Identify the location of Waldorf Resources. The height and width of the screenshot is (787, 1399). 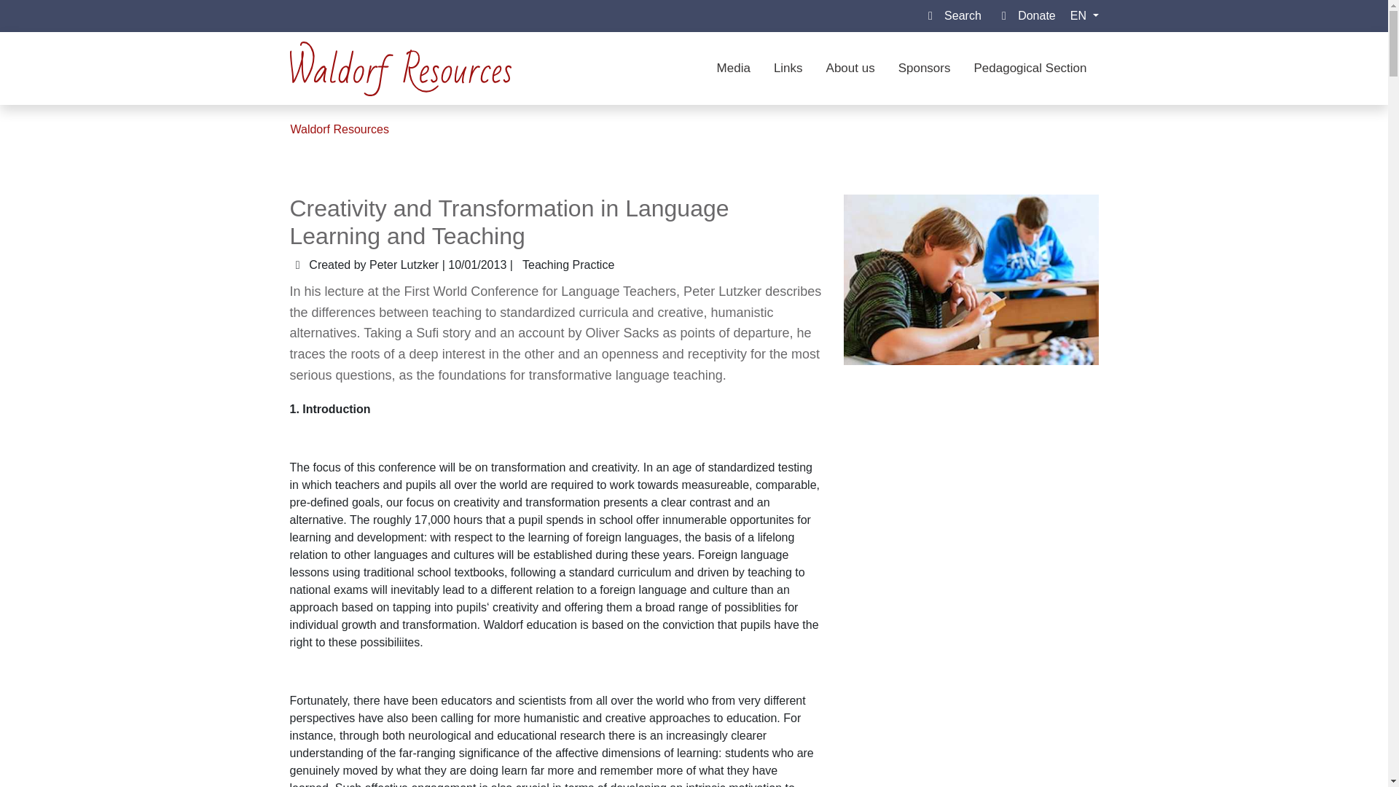
(339, 128).